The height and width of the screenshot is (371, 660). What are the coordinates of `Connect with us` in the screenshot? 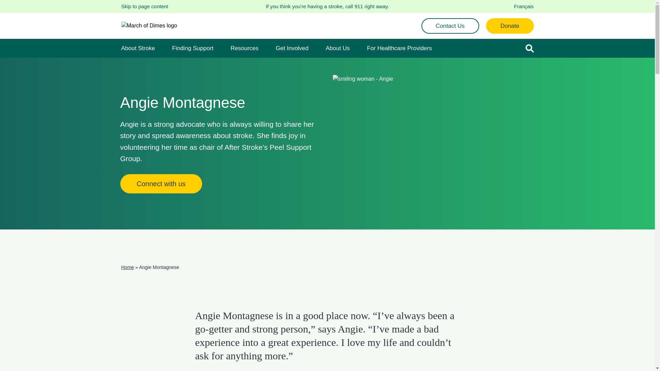 It's located at (161, 184).